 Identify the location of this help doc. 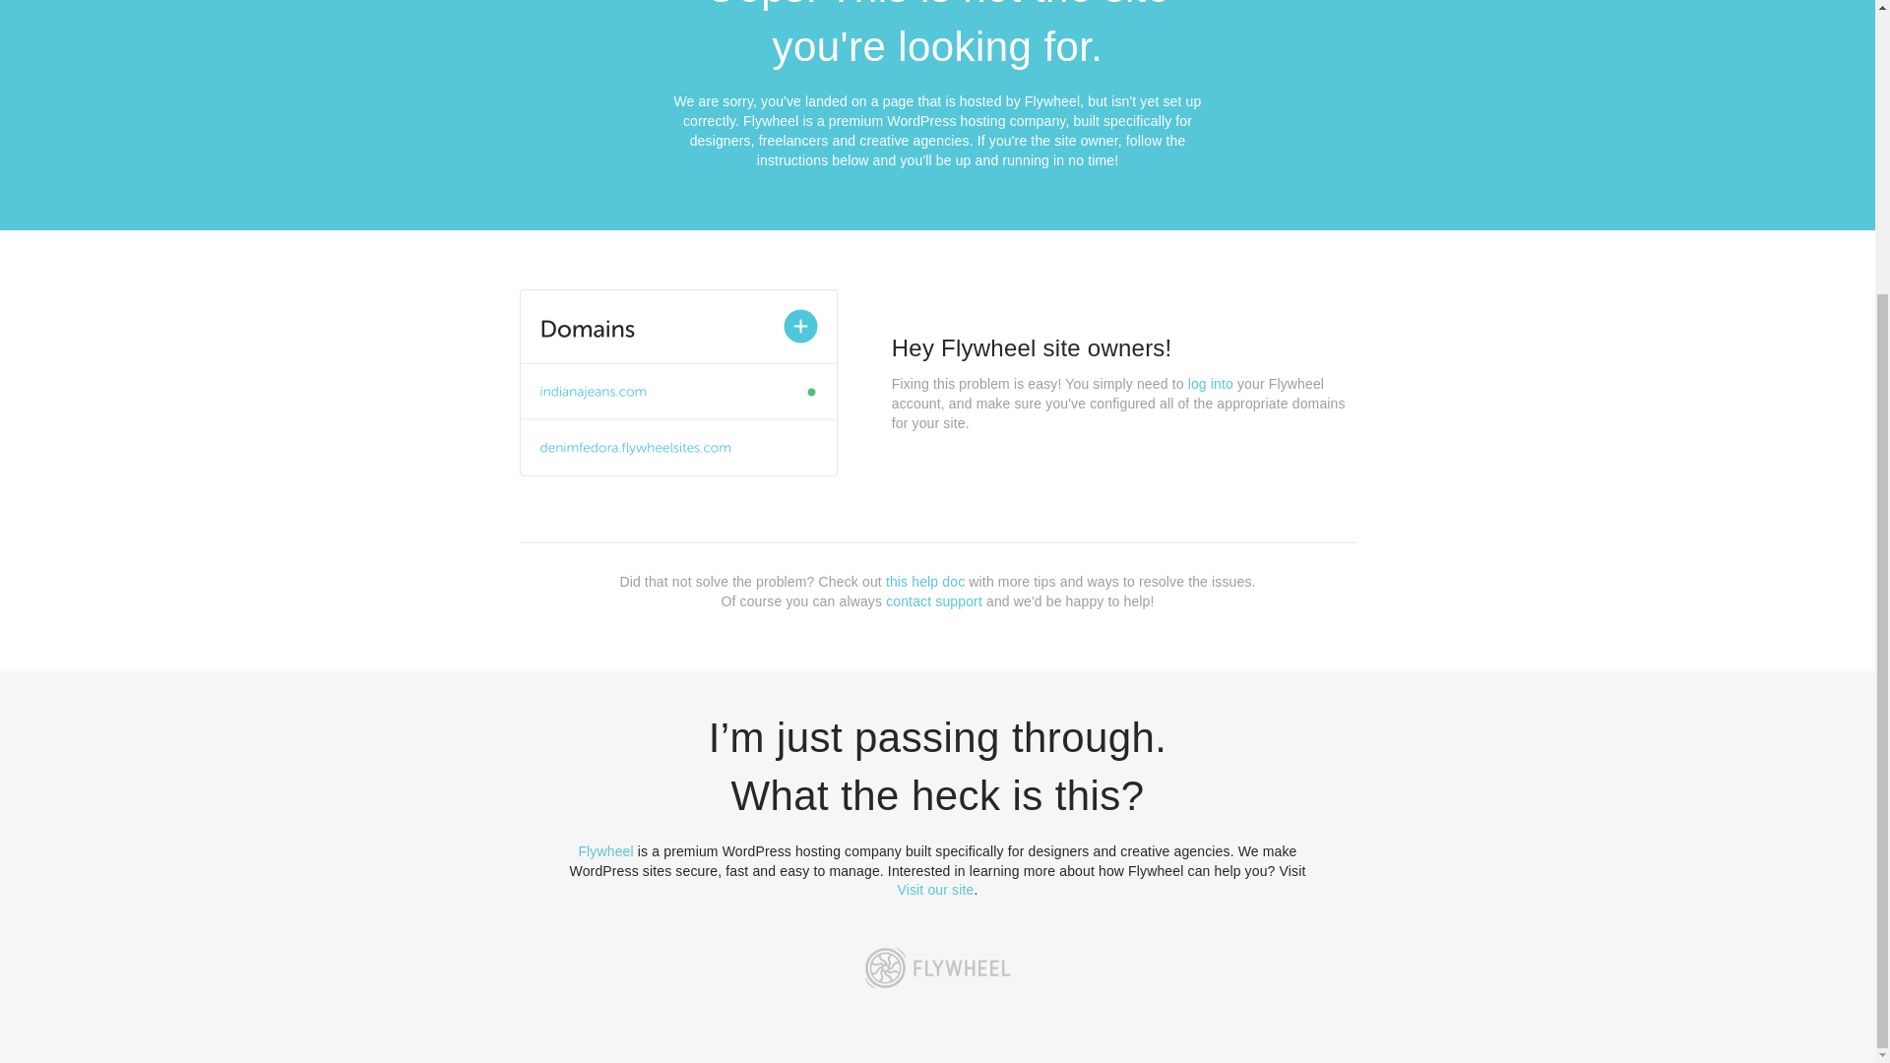
(925, 582).